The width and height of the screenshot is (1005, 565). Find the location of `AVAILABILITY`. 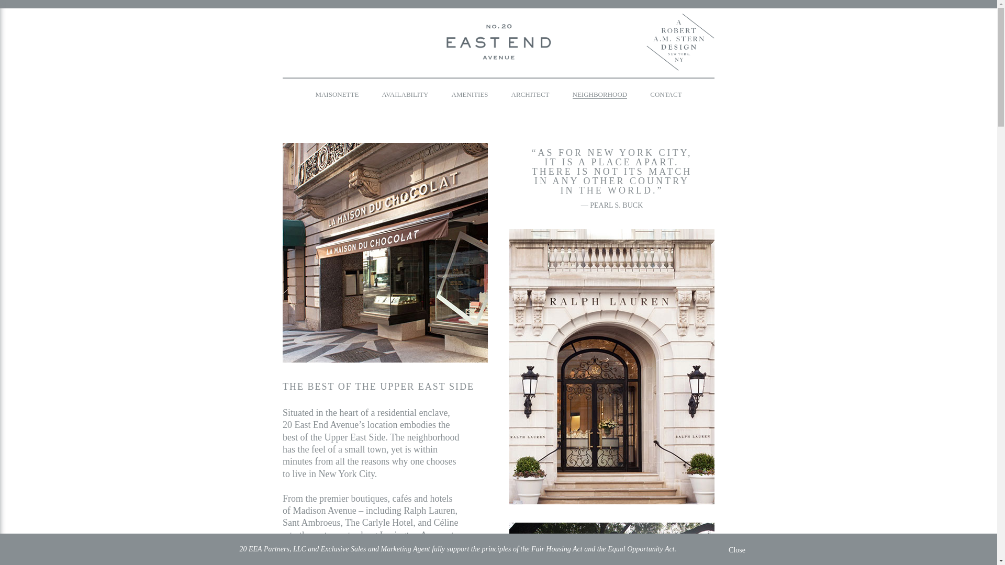

AVAILABILITY is located at coordinates (405, 94).